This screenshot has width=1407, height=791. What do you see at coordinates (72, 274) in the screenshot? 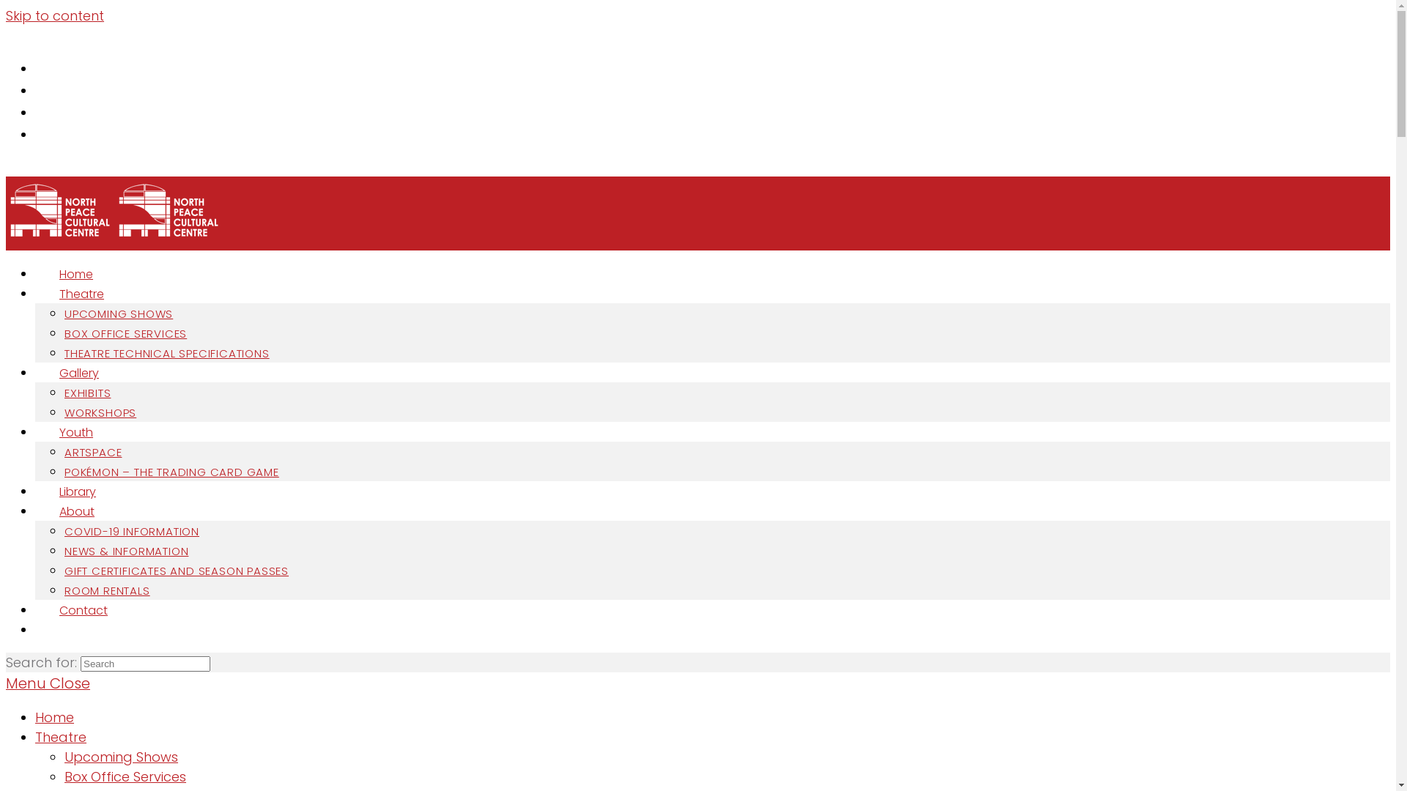
I see `Home` at bounding box center [72, 274].